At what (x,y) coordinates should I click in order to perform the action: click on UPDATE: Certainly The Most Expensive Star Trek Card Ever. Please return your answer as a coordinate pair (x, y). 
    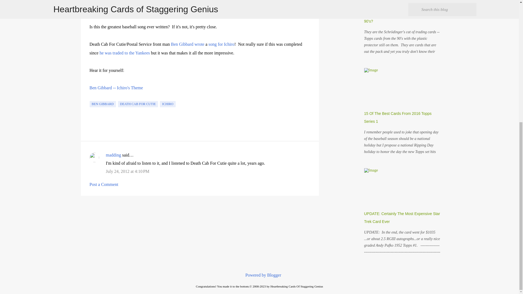
    Looking at the image, I should click on (402, 217).